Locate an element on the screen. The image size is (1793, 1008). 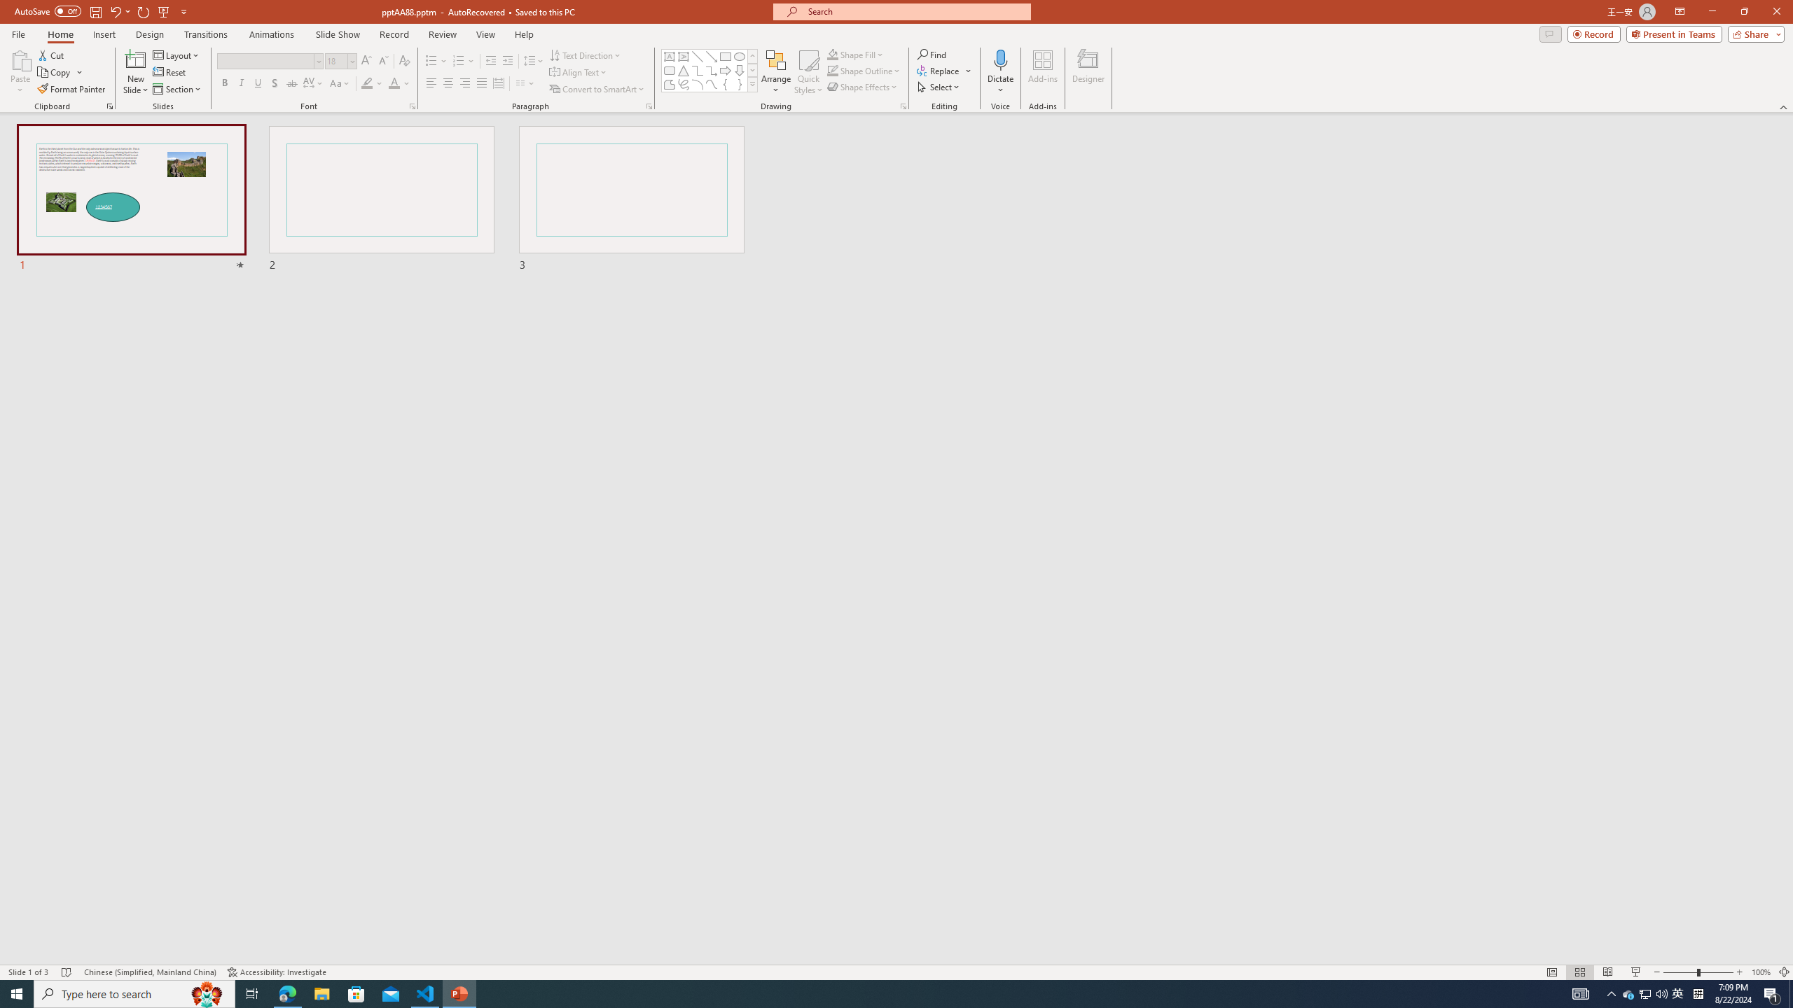
Line Arrow is located at coordinates (712, 56).